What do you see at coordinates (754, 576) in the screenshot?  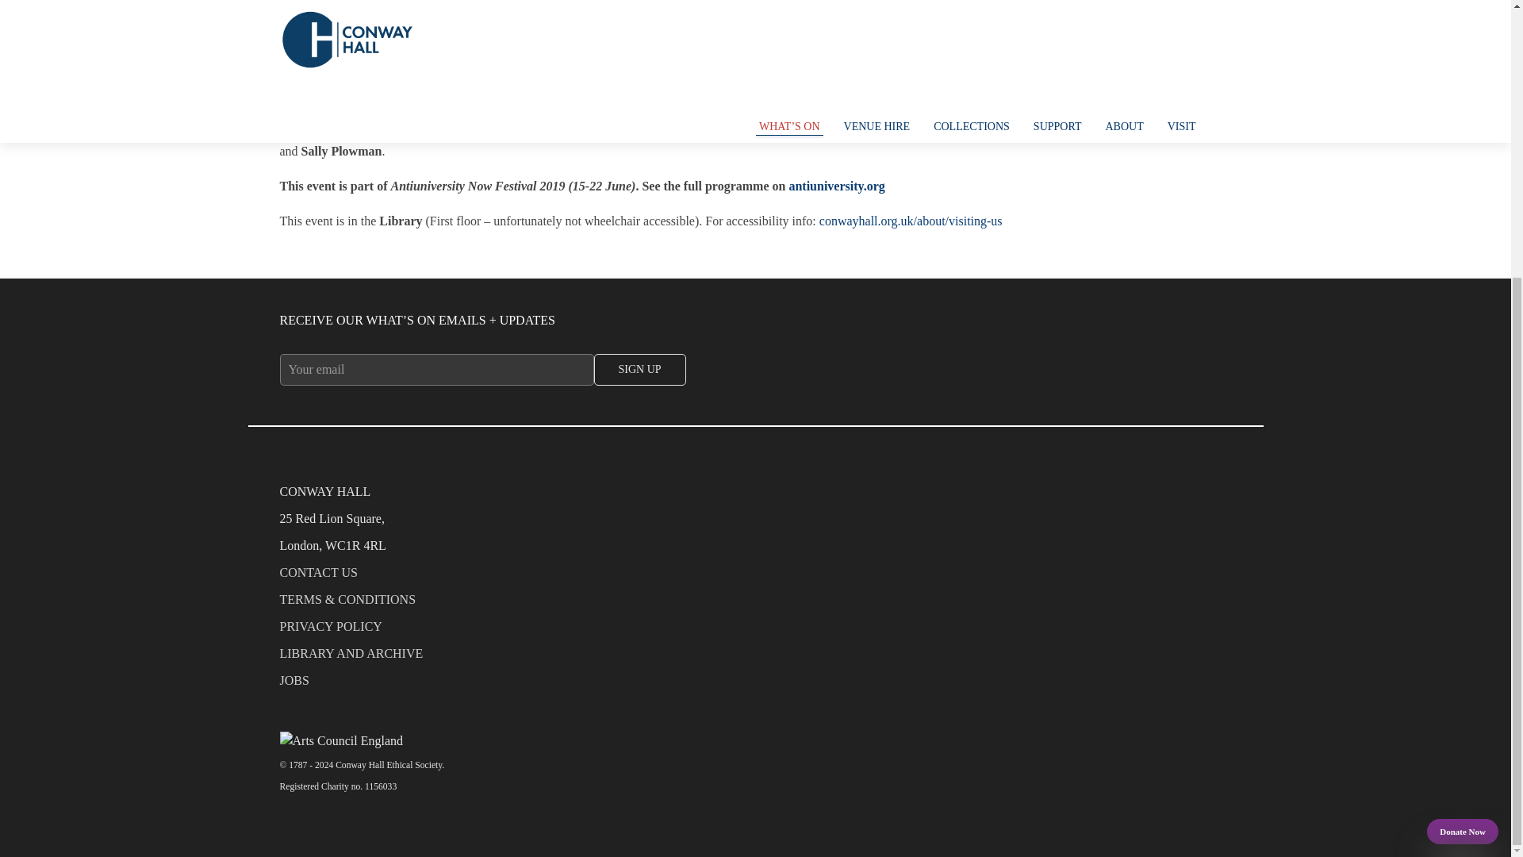 I see `CONTACT US` at bounding box center [754, 576].